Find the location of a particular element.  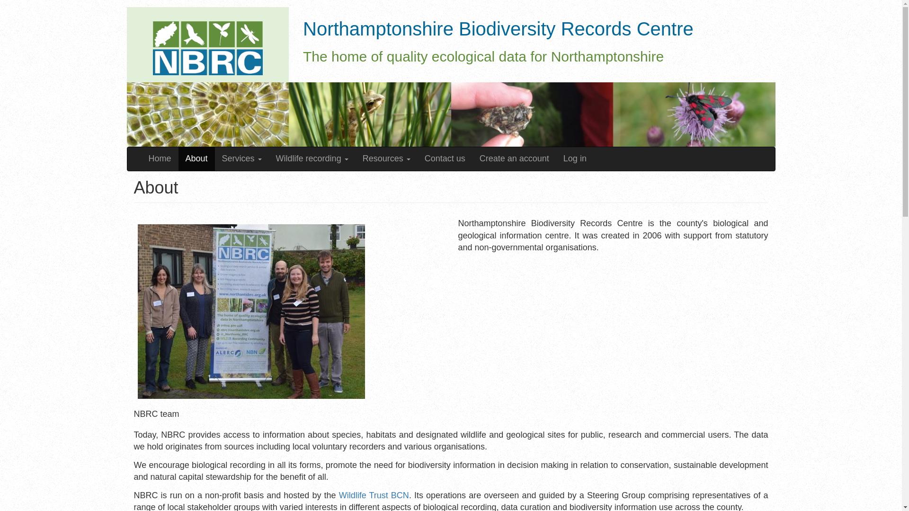

Services is located at coordinates (241, 159).